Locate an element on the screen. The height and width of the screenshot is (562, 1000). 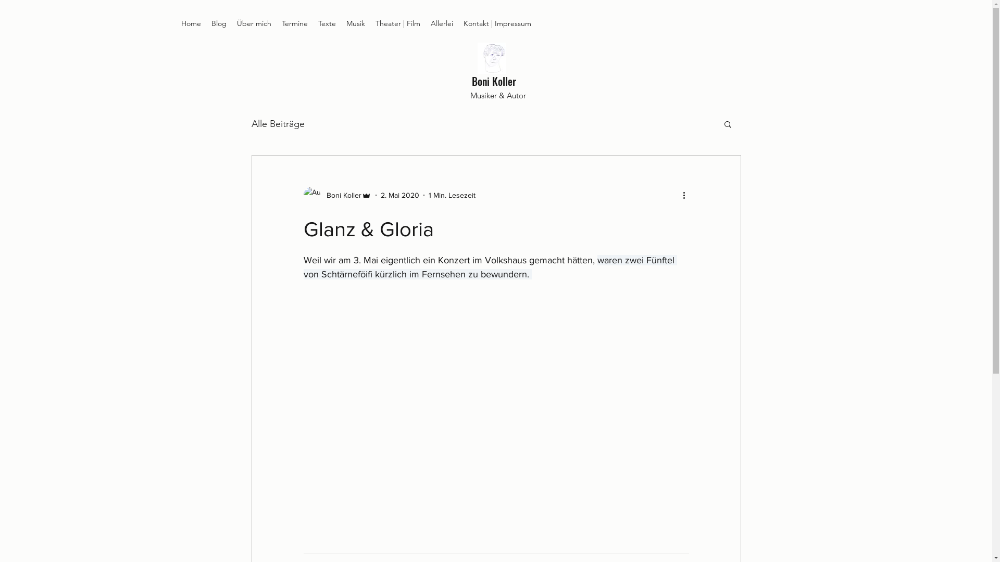
Blog is located at coordinates (219, 23).